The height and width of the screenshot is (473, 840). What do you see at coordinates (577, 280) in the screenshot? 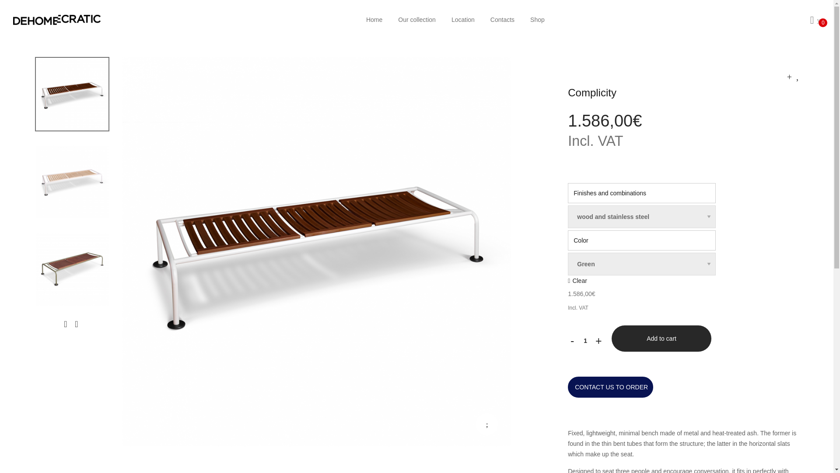
I see `Clear` at bounding box center [577, 280].